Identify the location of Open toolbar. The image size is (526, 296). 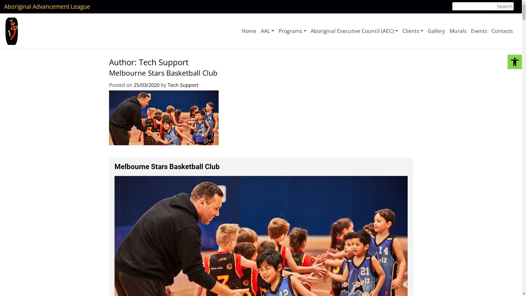
(515, 62).